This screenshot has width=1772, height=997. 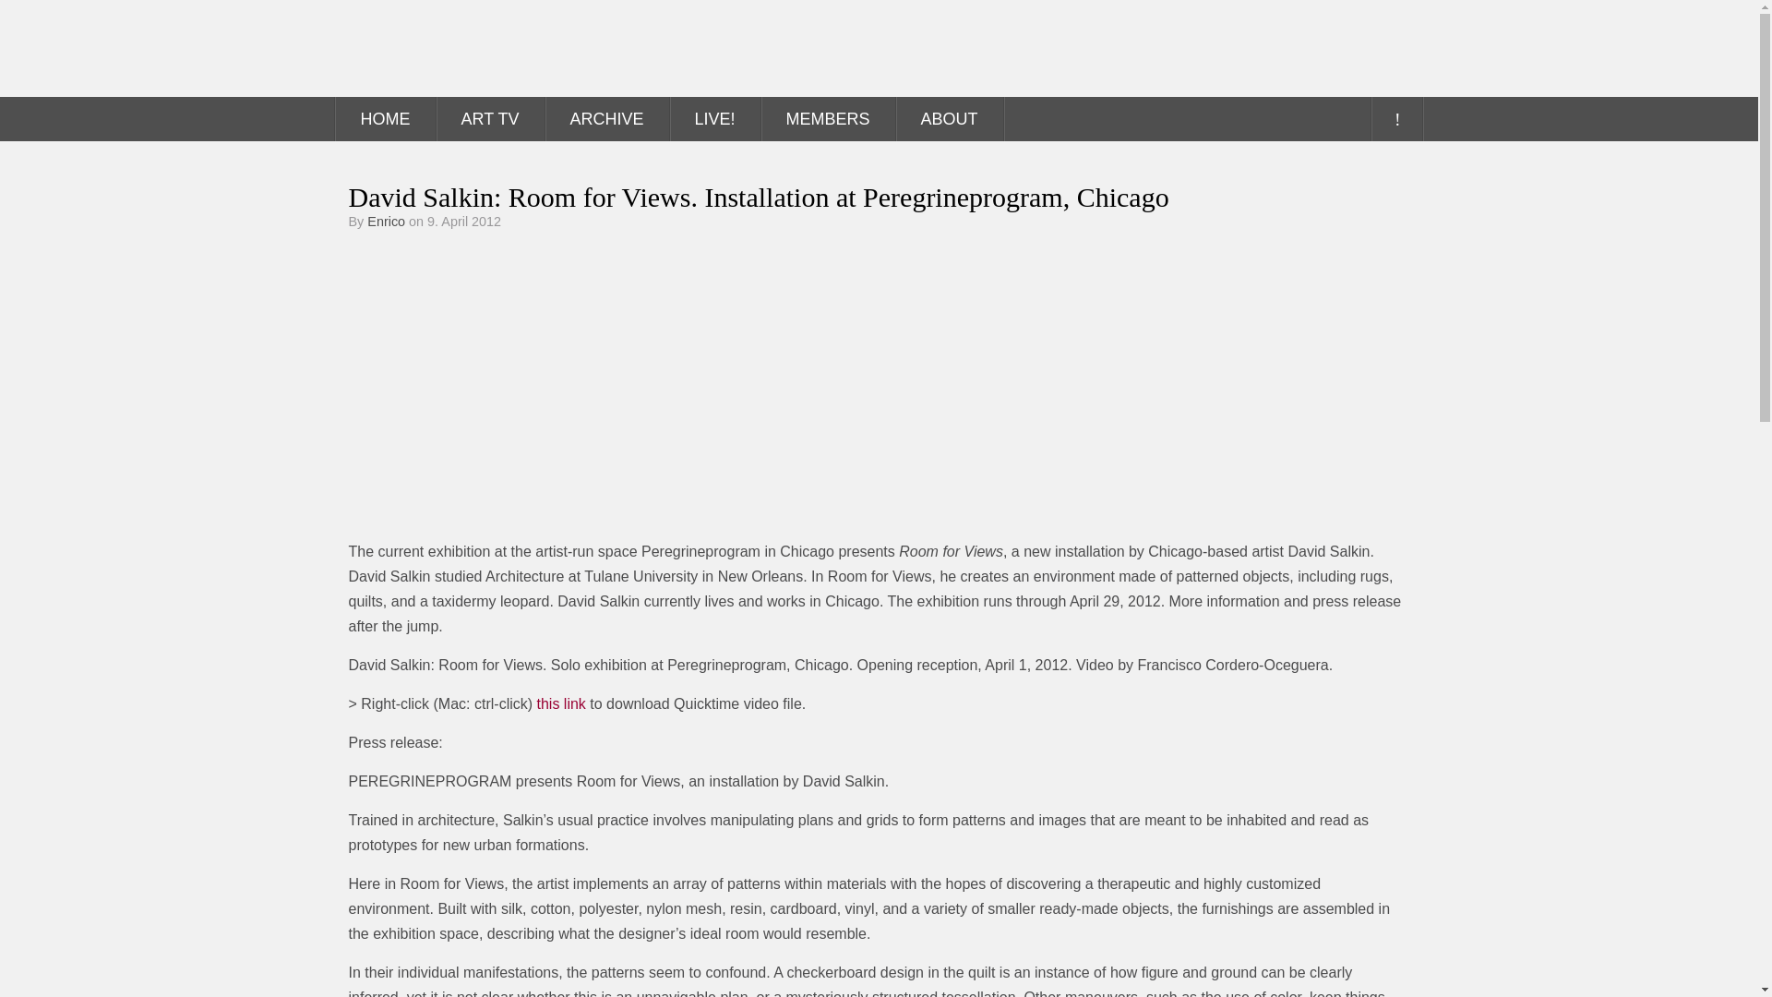 I want to click on MEMBERS, so click(x=828, y=118).